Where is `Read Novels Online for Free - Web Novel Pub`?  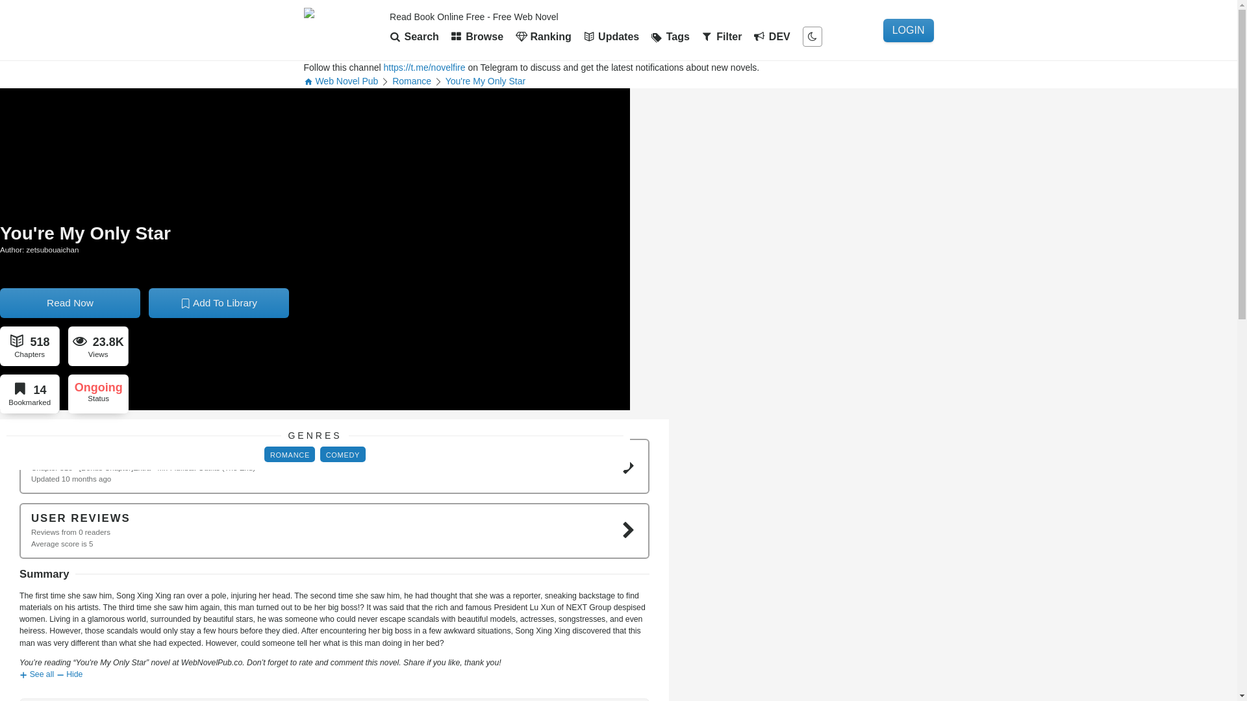 Read Novels Online for Free - Web Novel Pub is located at coordinates (343, 30).